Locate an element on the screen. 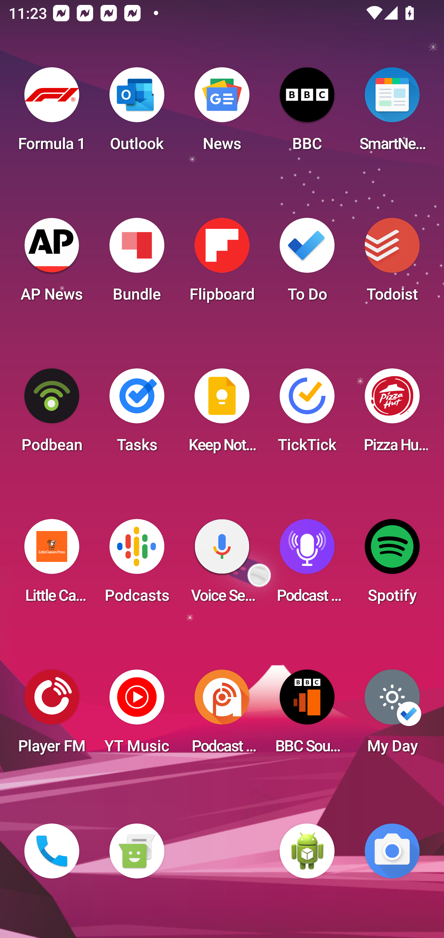 Image resolution: width=444 pixels, height=938 pixels. Spotify is located at coordinates (392, 565).